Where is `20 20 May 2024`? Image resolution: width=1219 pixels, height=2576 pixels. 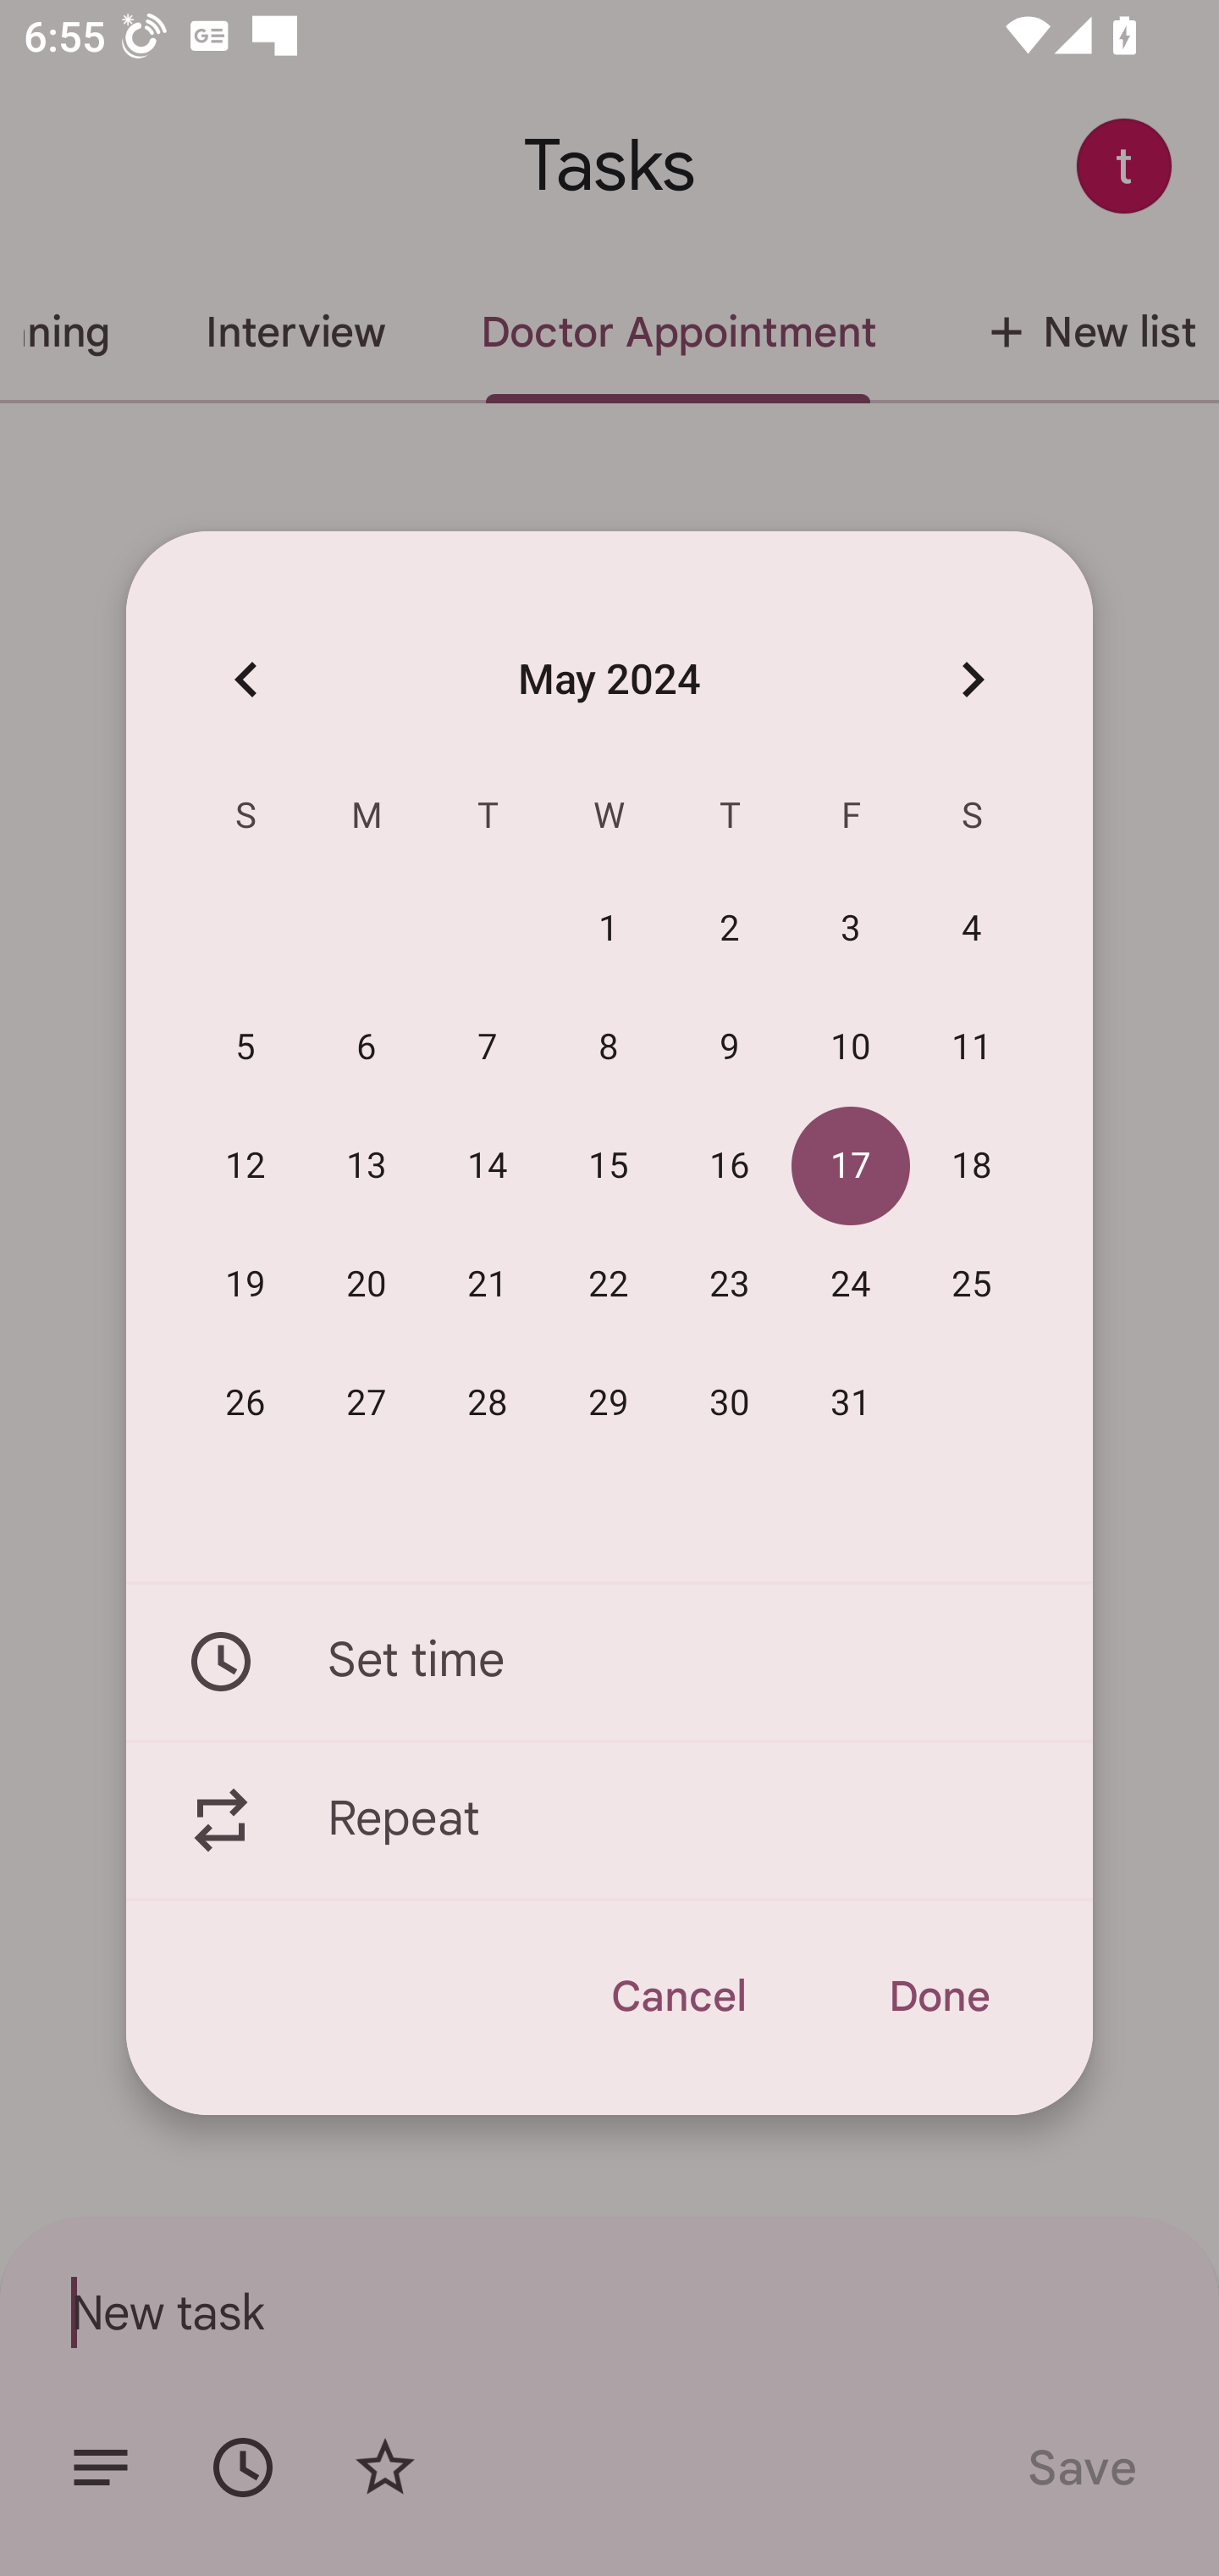
20 20 May 2024 is located at coordinates (367, 1285).